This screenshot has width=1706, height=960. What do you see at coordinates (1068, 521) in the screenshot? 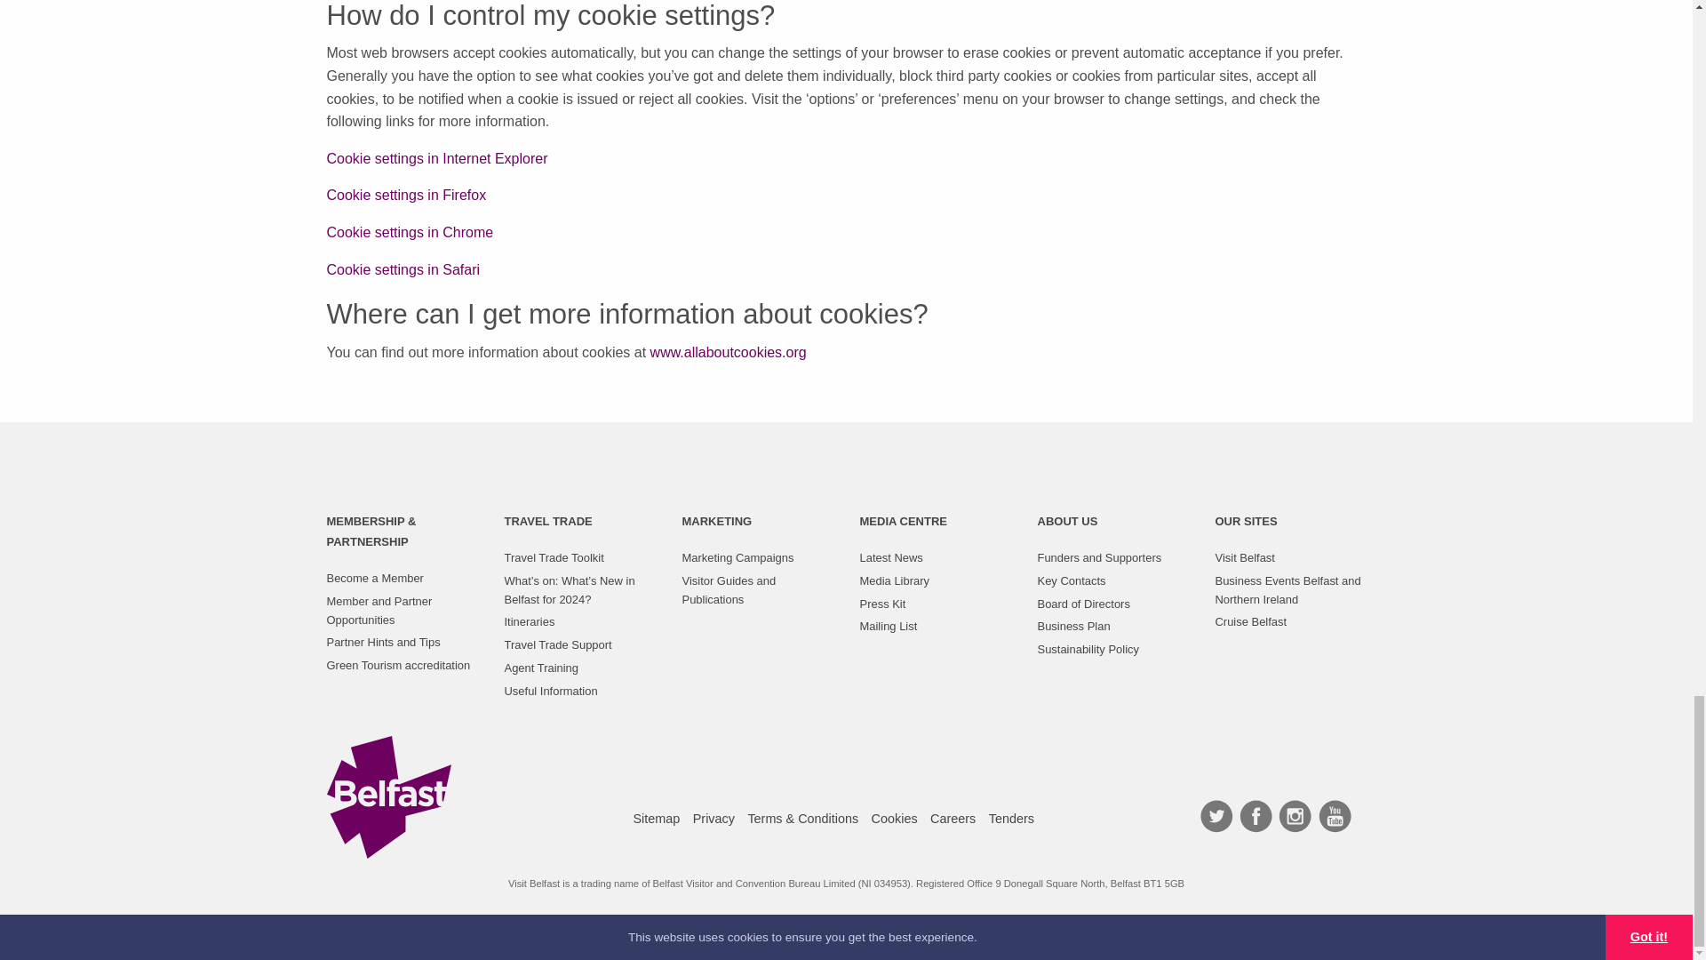
I see `About Us` at bounding box center [1068, 521].